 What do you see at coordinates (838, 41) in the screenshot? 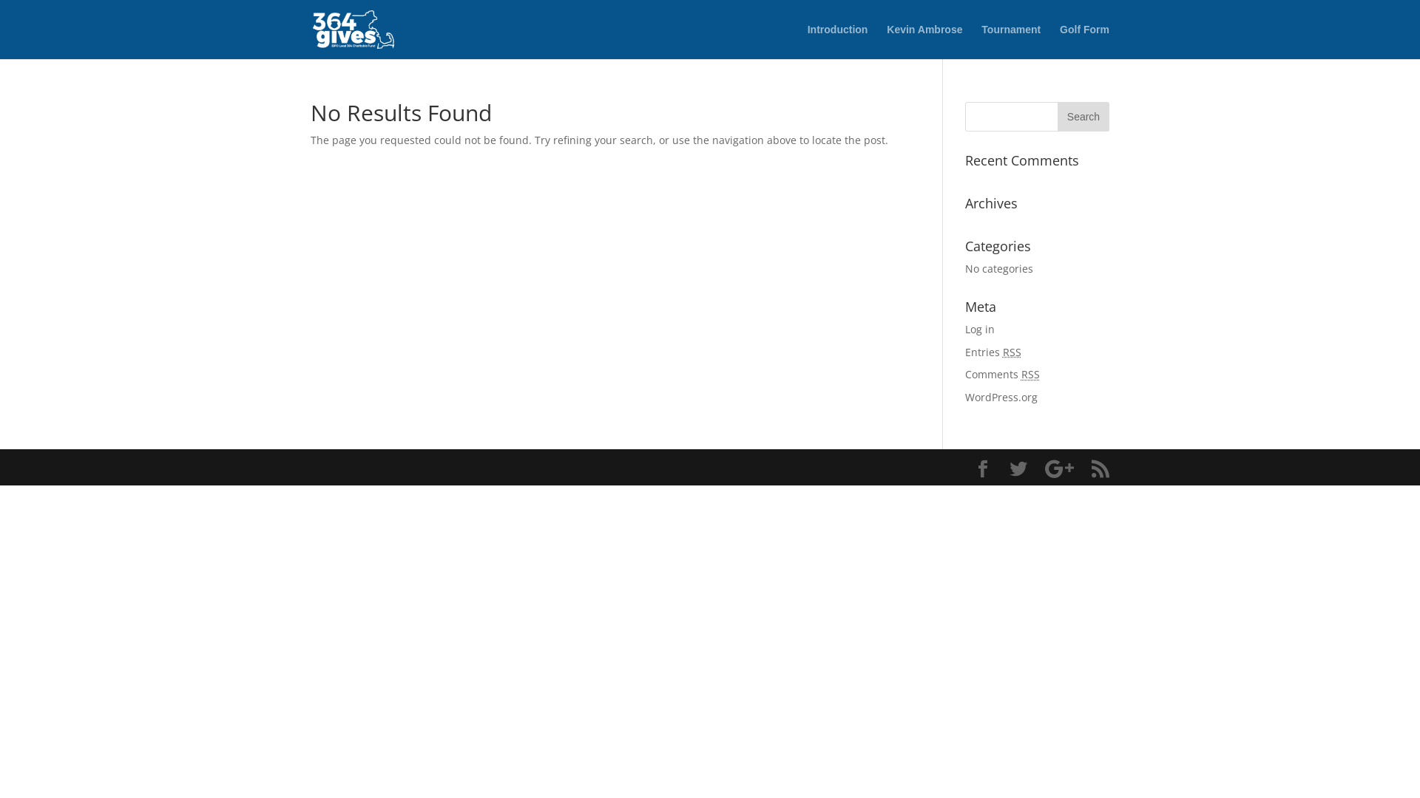
I see `Introduction` at bounding box center [838, 41].